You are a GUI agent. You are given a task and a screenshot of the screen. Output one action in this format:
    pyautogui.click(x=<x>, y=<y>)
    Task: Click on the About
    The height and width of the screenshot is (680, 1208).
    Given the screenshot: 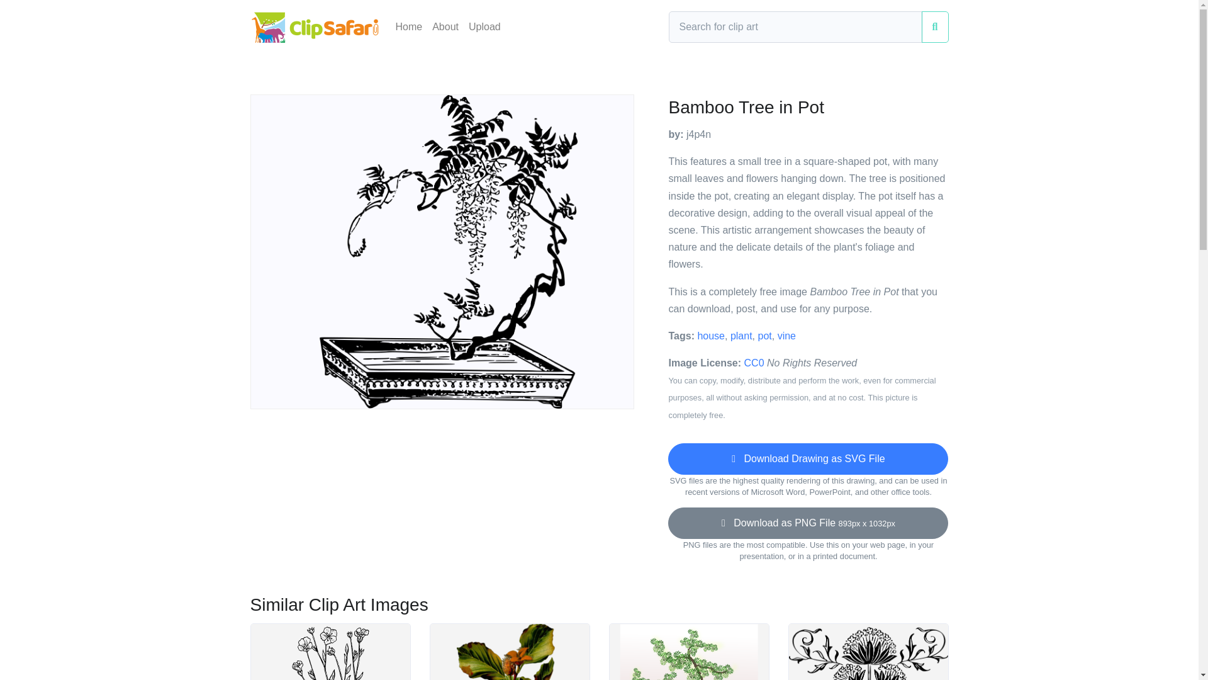 What is the action you would take?
    pyautogui.click(x=445, y=26)
    